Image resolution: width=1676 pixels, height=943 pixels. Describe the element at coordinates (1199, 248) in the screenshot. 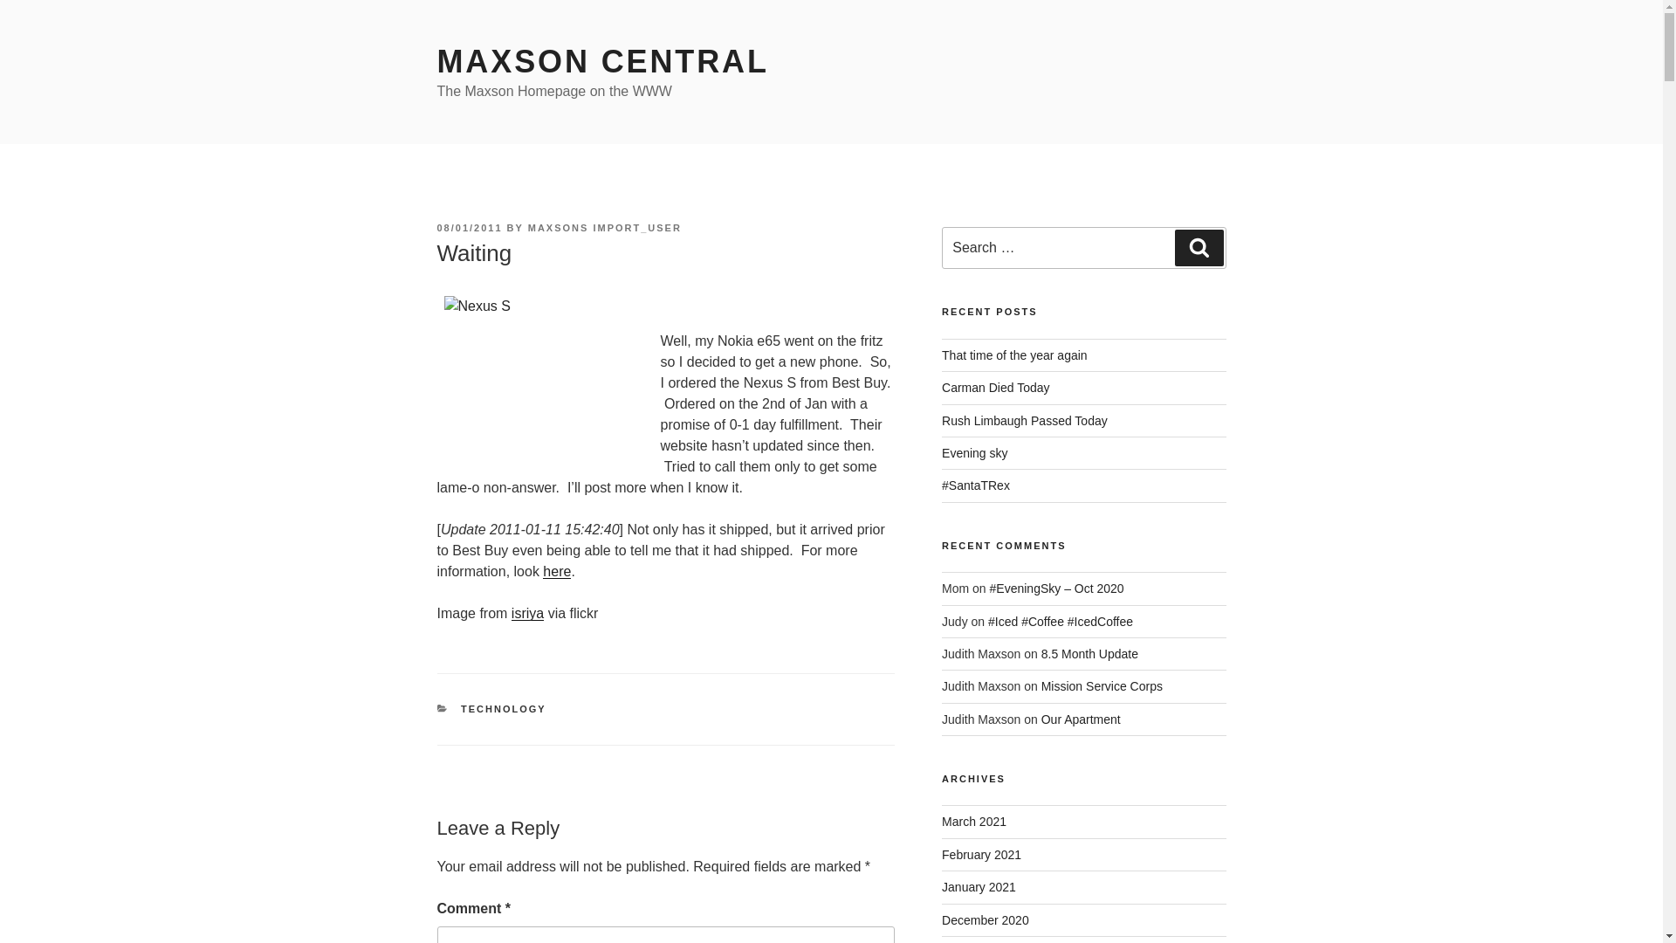

I see `Search` at that location.